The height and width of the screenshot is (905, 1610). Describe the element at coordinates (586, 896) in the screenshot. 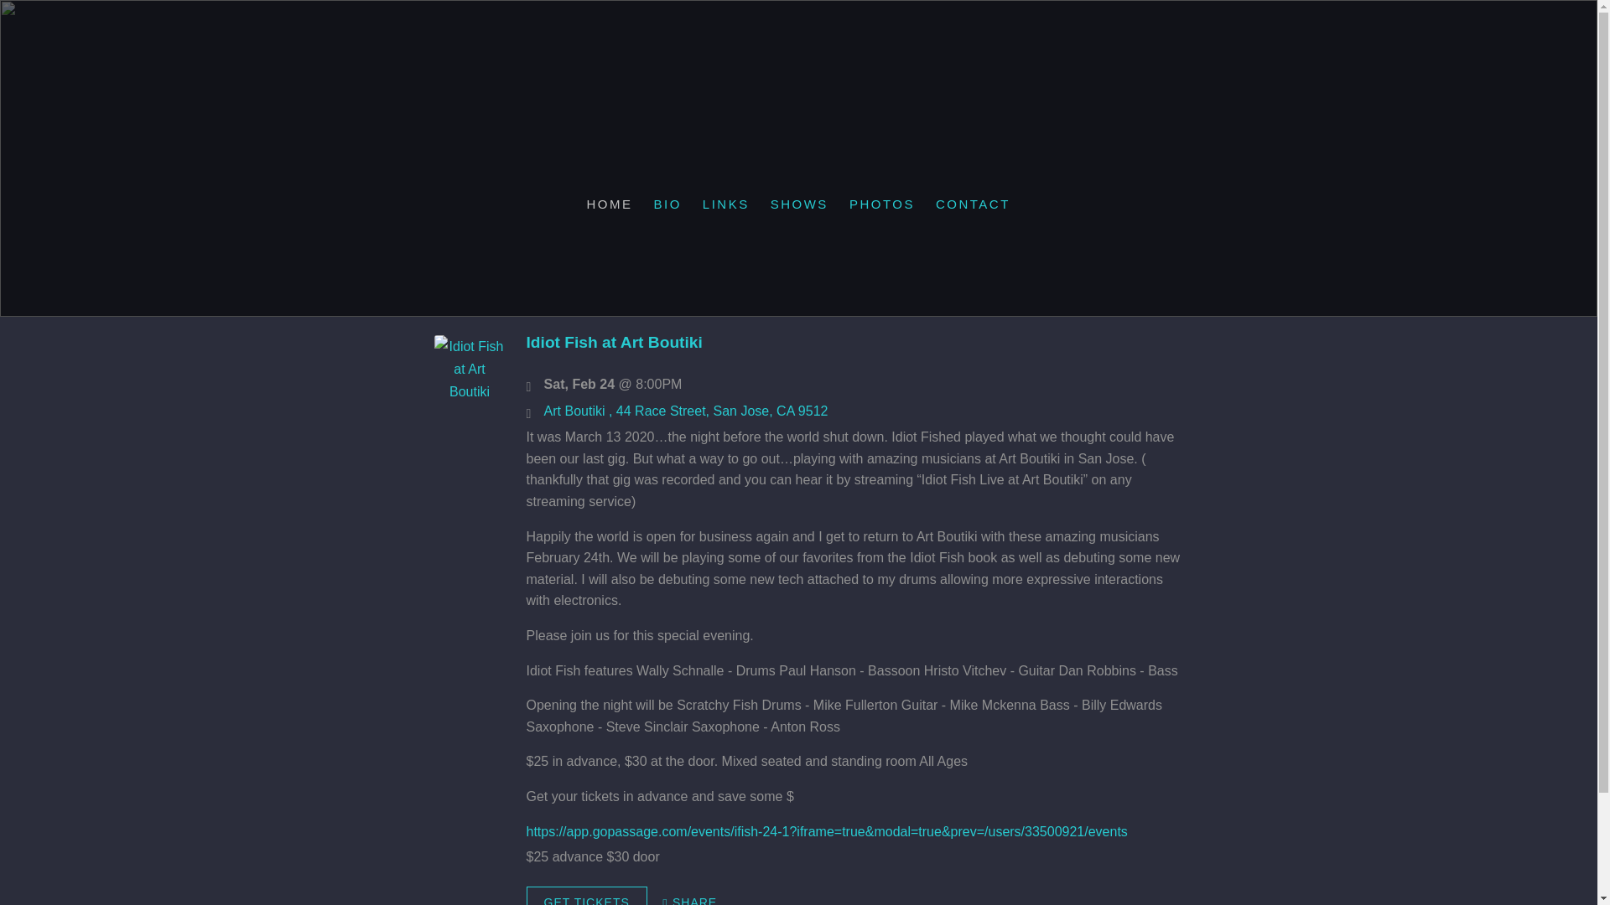

I see `GET TICKETS` at that location.